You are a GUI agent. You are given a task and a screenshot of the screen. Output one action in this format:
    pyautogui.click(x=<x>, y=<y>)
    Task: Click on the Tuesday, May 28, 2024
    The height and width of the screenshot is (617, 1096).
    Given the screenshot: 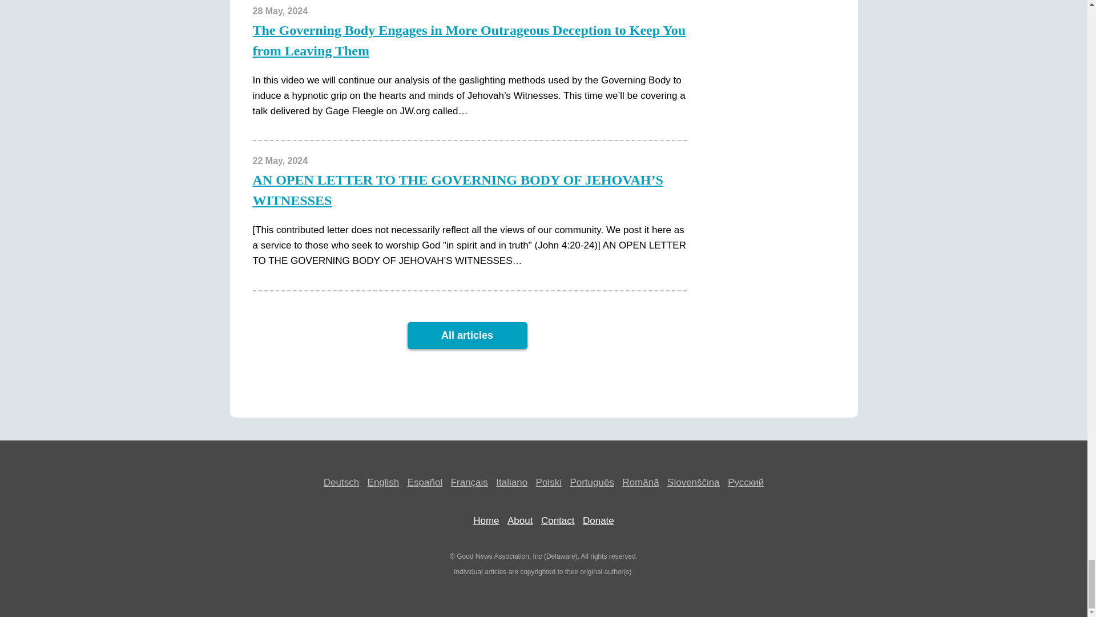 What is the action you would take?
    pyautogui.click(x=280, y=11)
    